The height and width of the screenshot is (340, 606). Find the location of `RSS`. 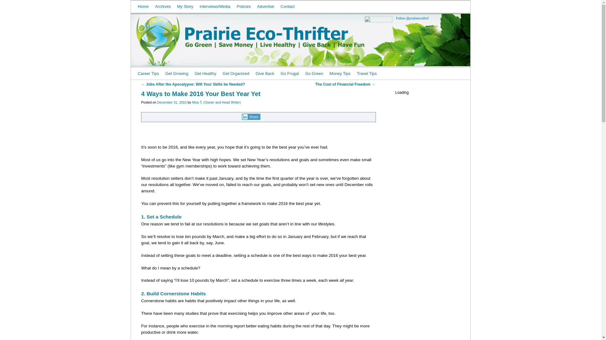

RSS is located at coordinates (400, 6).